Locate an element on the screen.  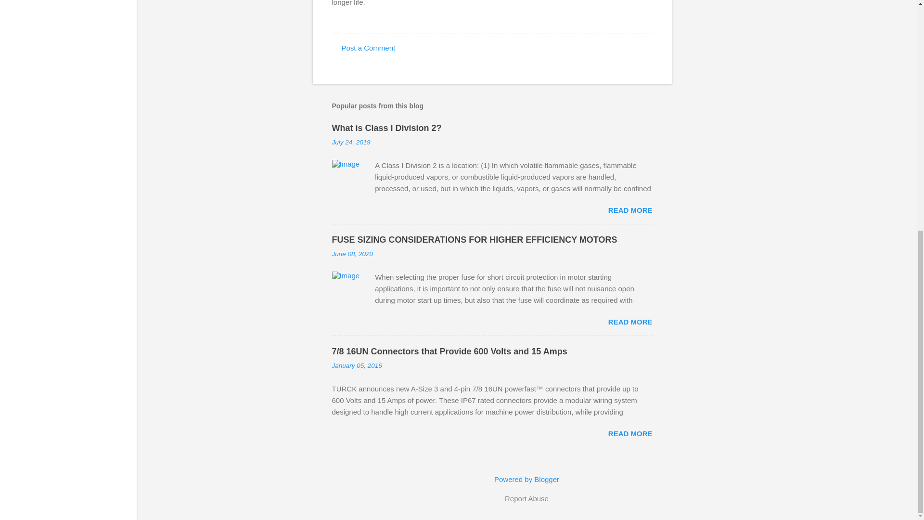
What is Class I Division 2? is located at coordinates (386, 128).